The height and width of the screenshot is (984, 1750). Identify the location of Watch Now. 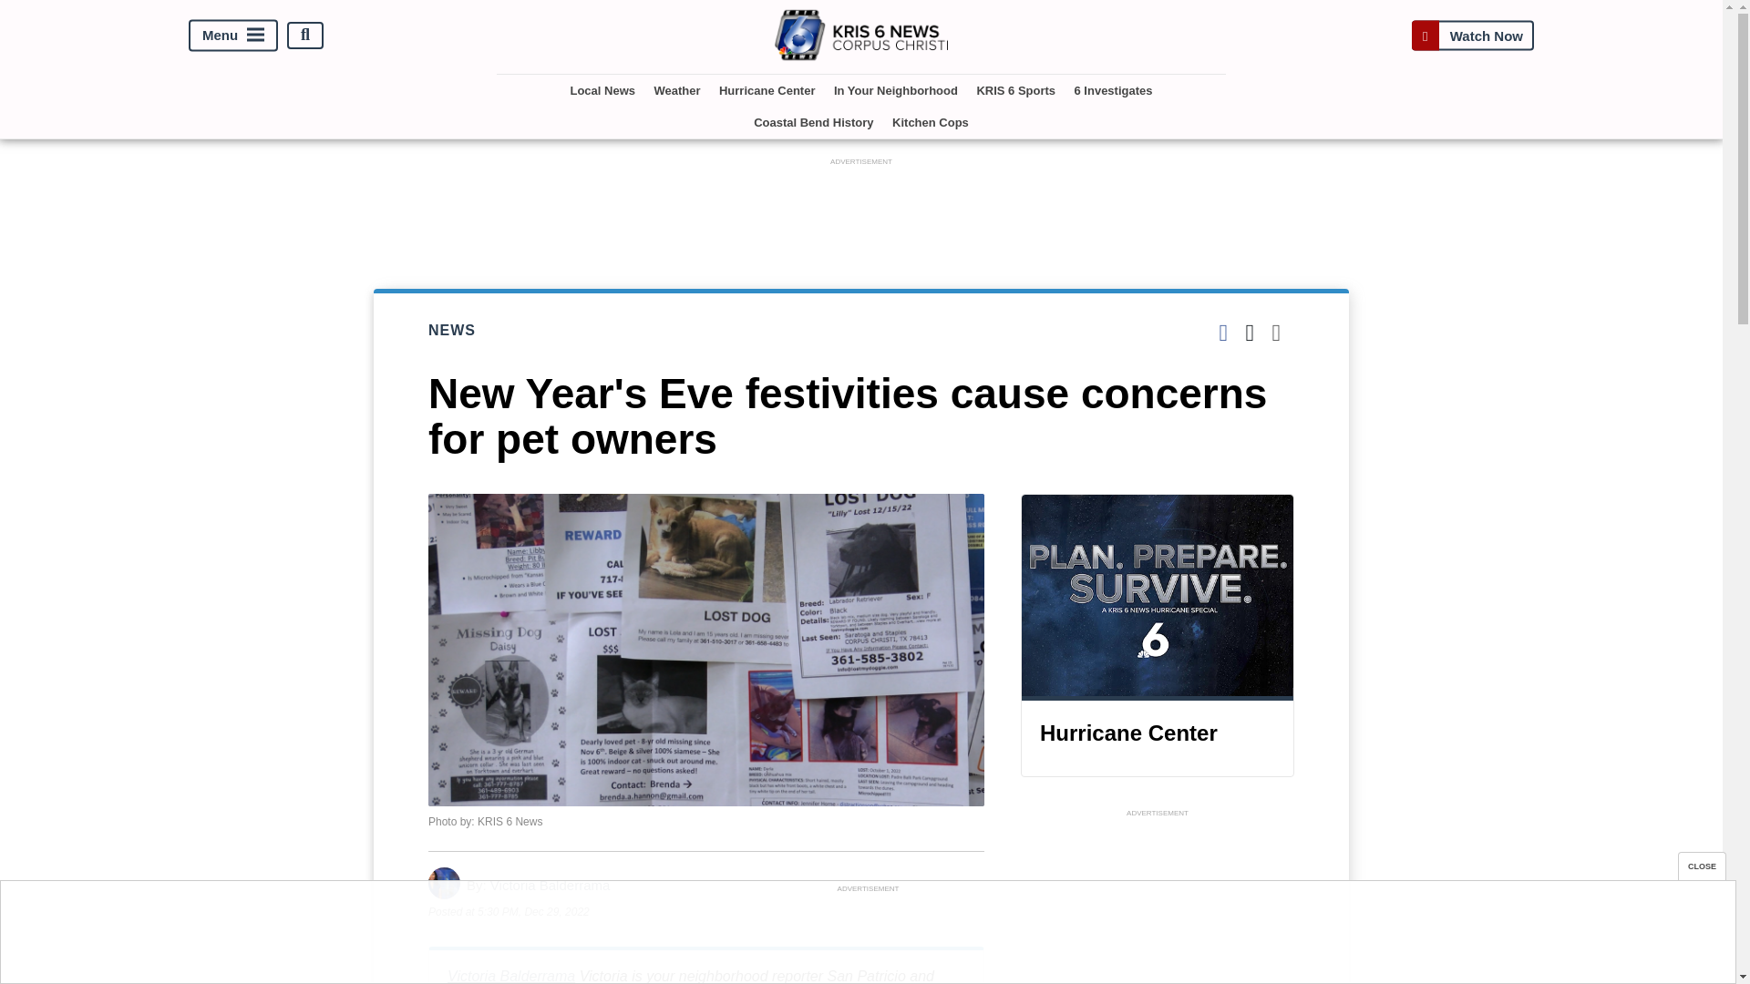
(1472, 35).